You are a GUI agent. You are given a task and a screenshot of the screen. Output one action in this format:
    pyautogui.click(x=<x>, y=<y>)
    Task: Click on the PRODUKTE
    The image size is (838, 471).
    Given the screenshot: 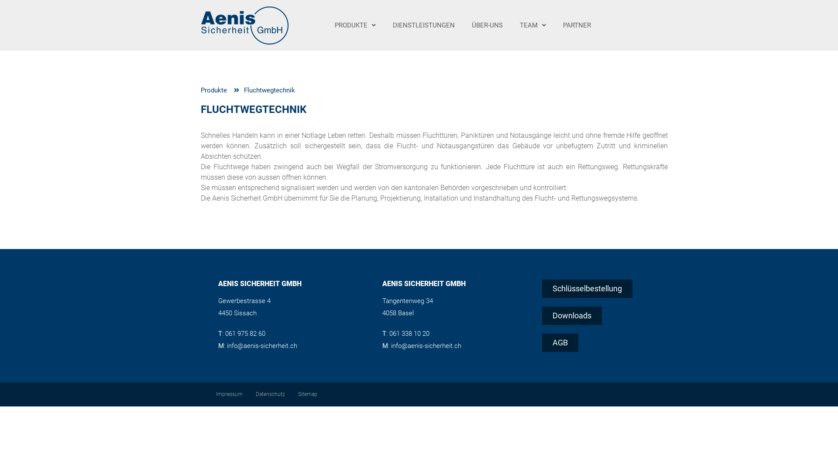 What is the action you would take?
    pyautogui.click(x=355, y=25)
    